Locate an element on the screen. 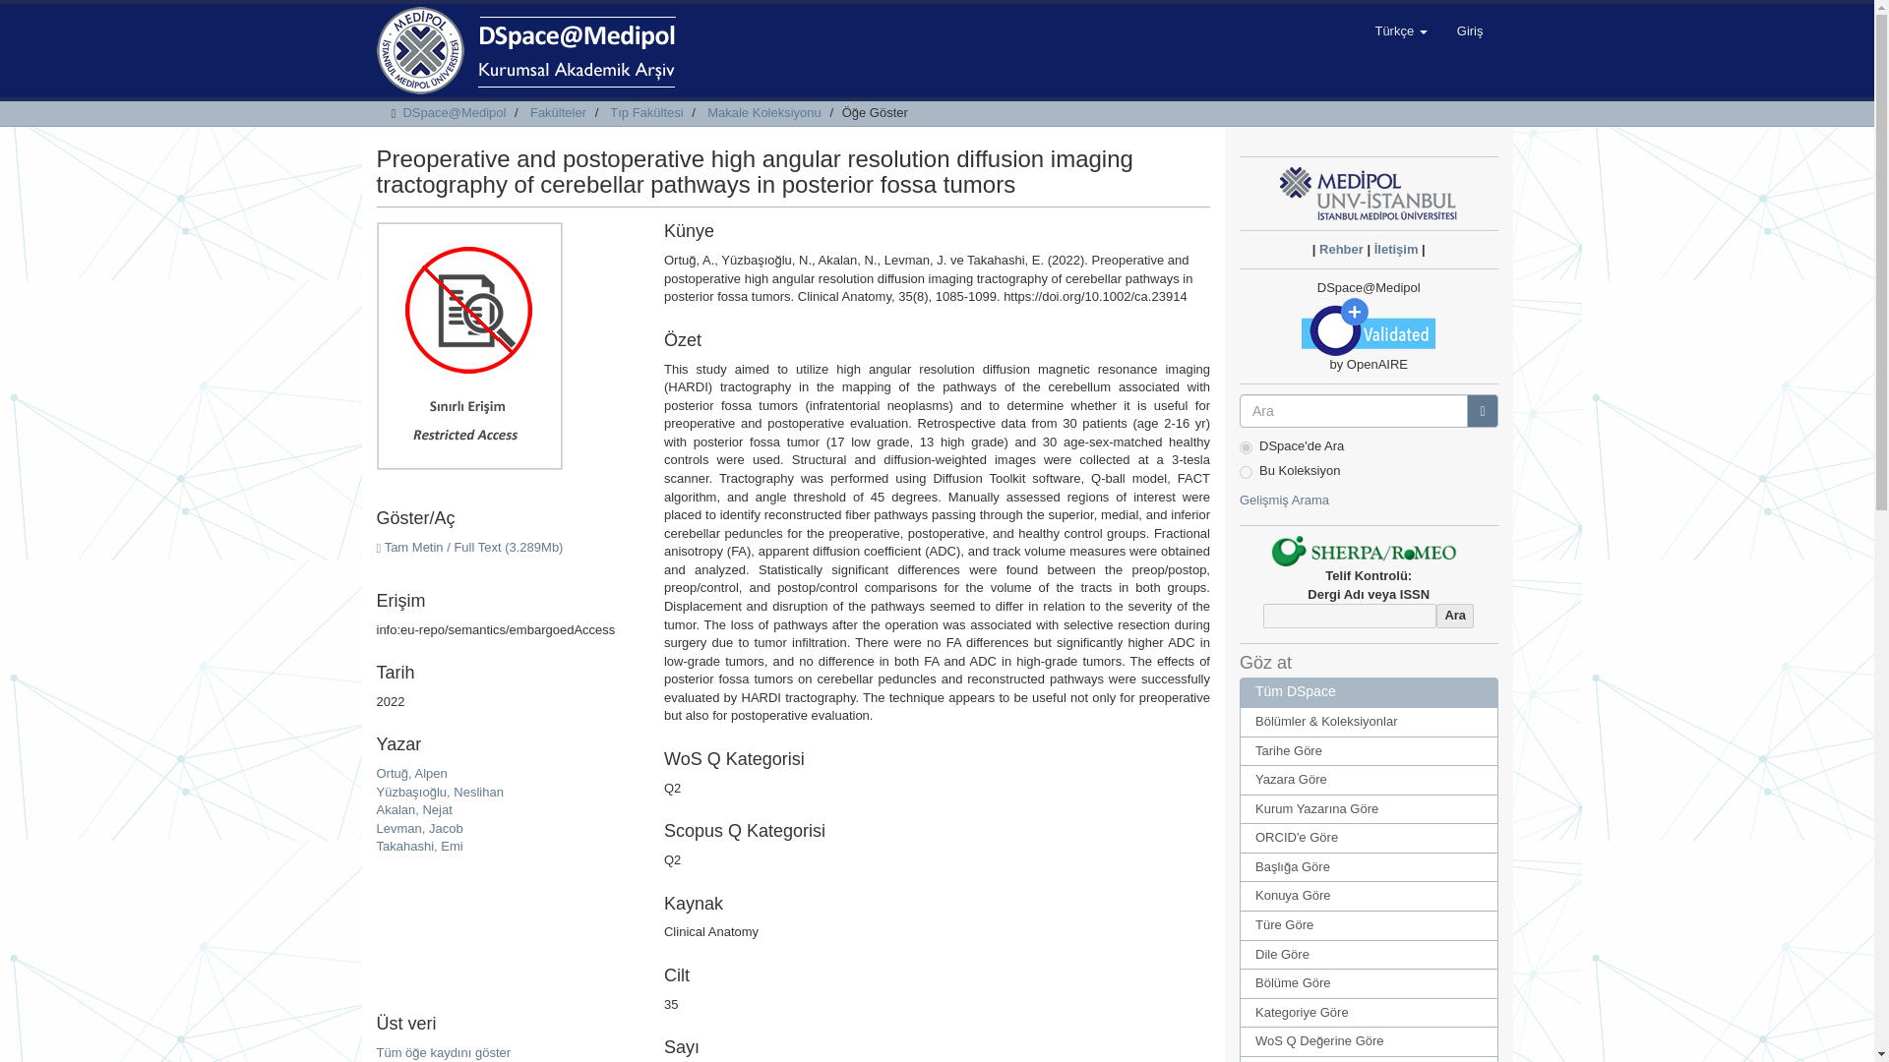 The width and height of the screenshot is (1889, 1062). Bul is located at coordinates (1482, 411).